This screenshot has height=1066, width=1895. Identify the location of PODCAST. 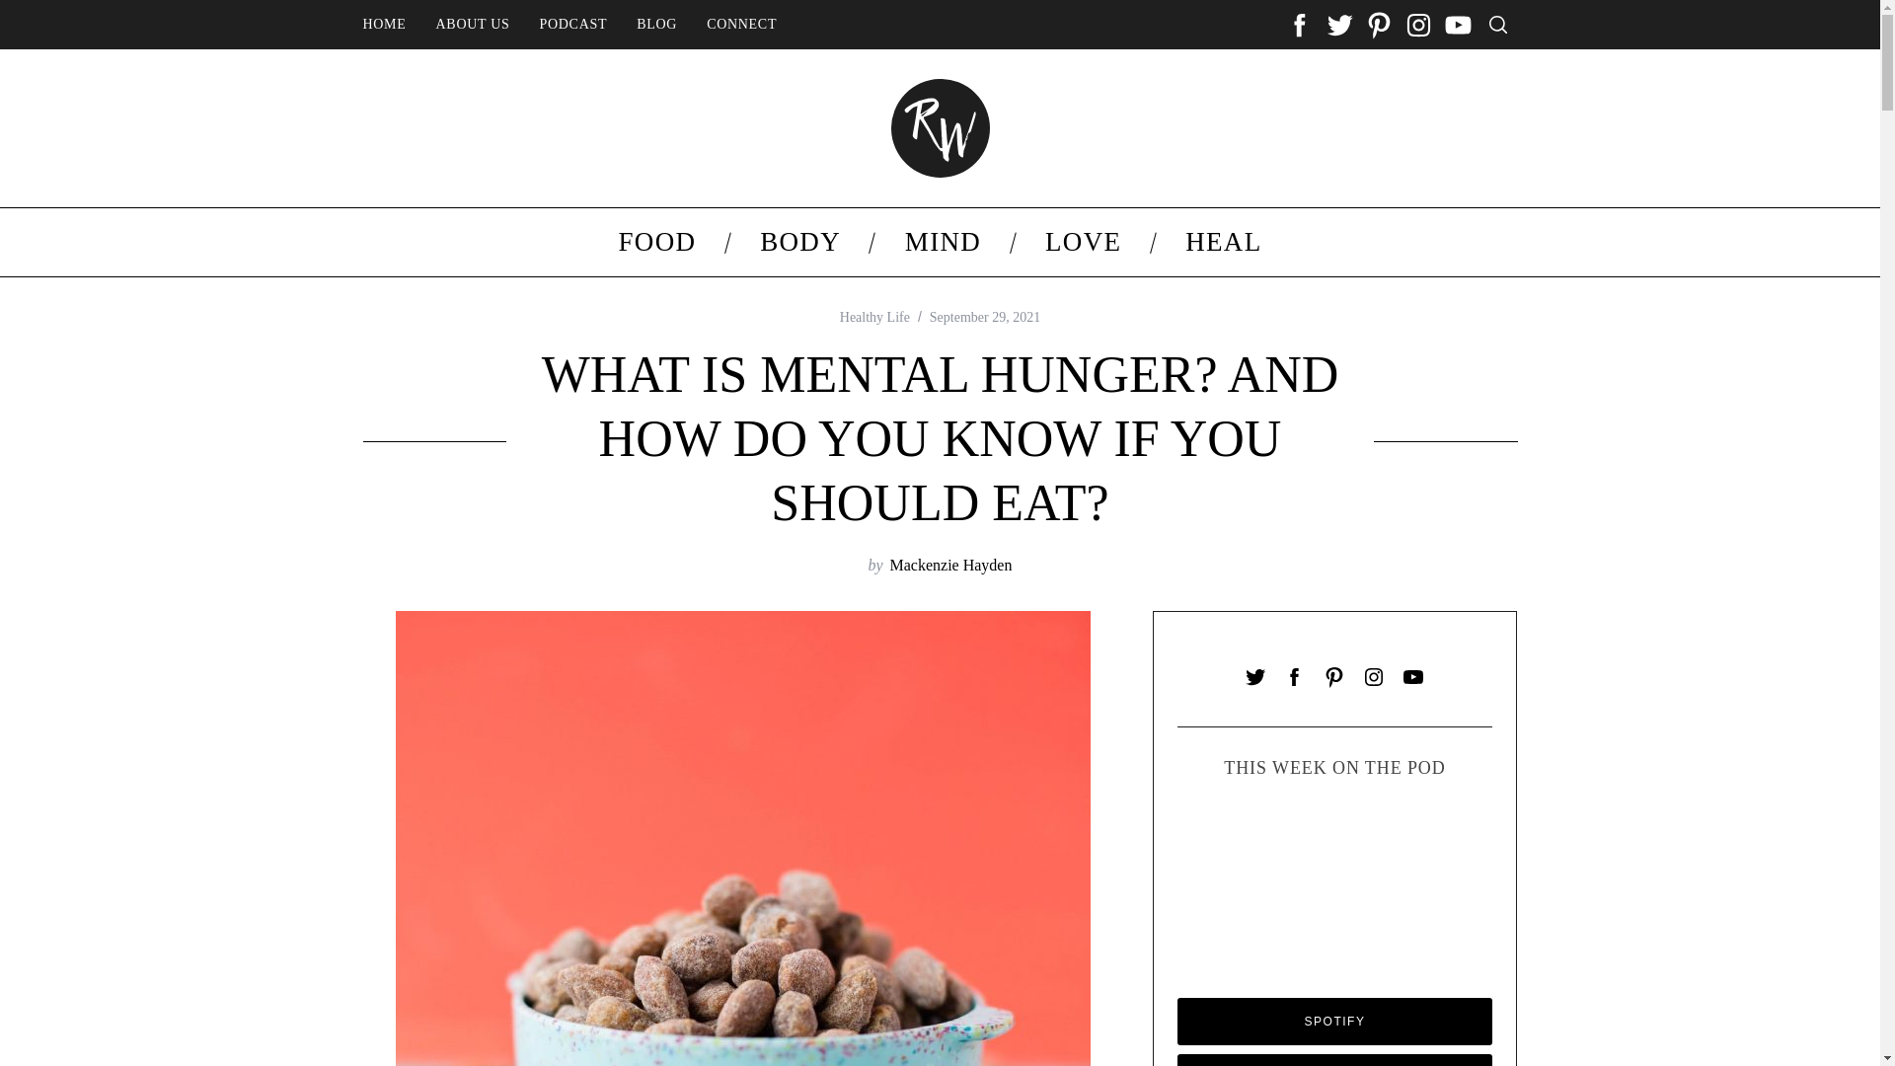
(573, 25).